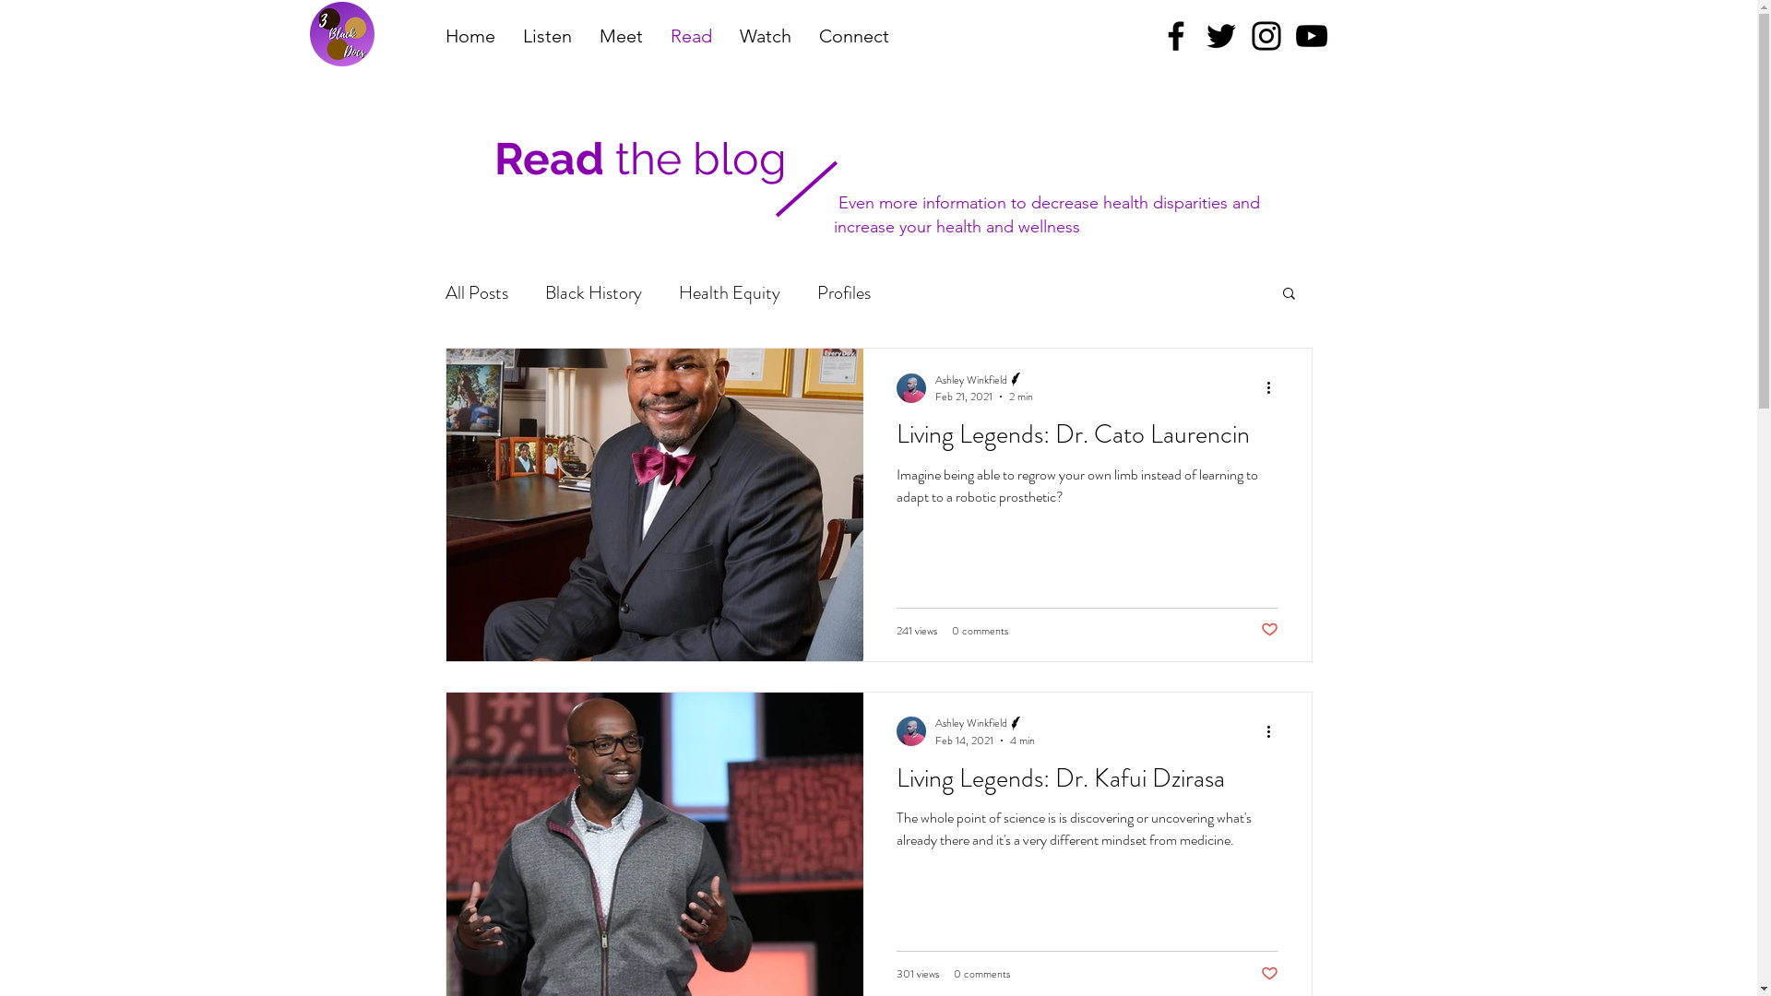  I want to click on Home, so click(470, 36).